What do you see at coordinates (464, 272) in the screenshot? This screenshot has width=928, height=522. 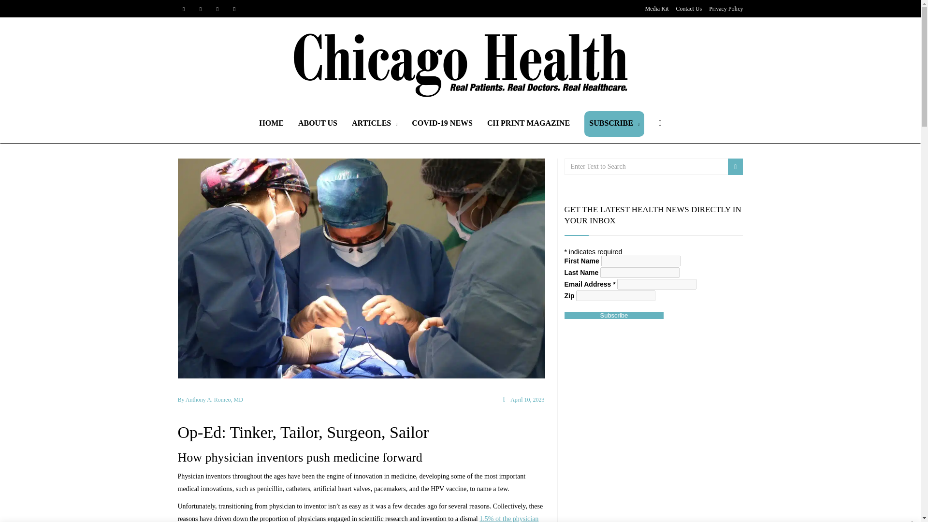 I see `Login` at bounding box center [464, 272].